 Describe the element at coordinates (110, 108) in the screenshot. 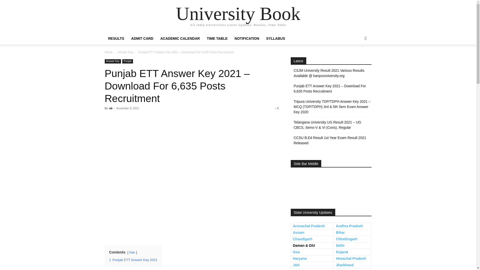

I see `ub` at that location.